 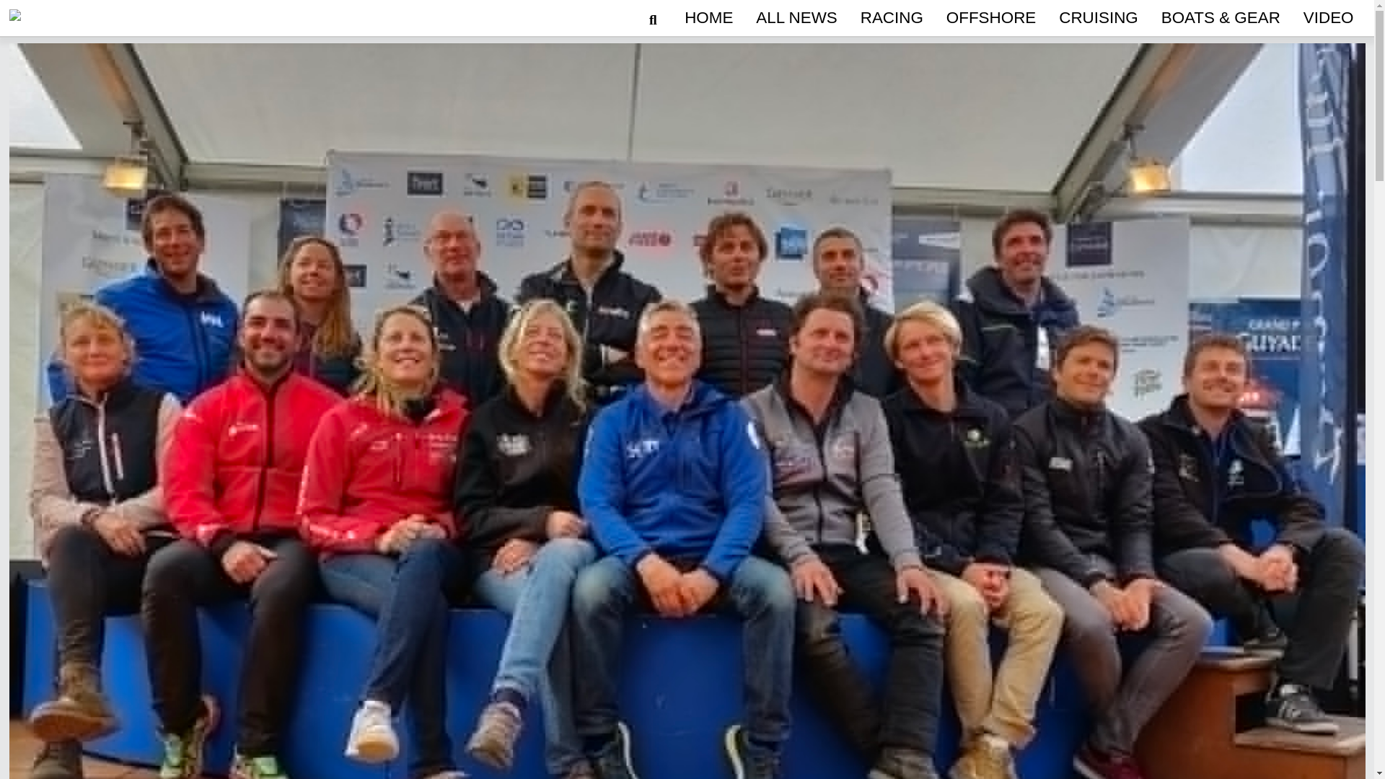 I want to click on Offshore, so click(x=990, y=17).